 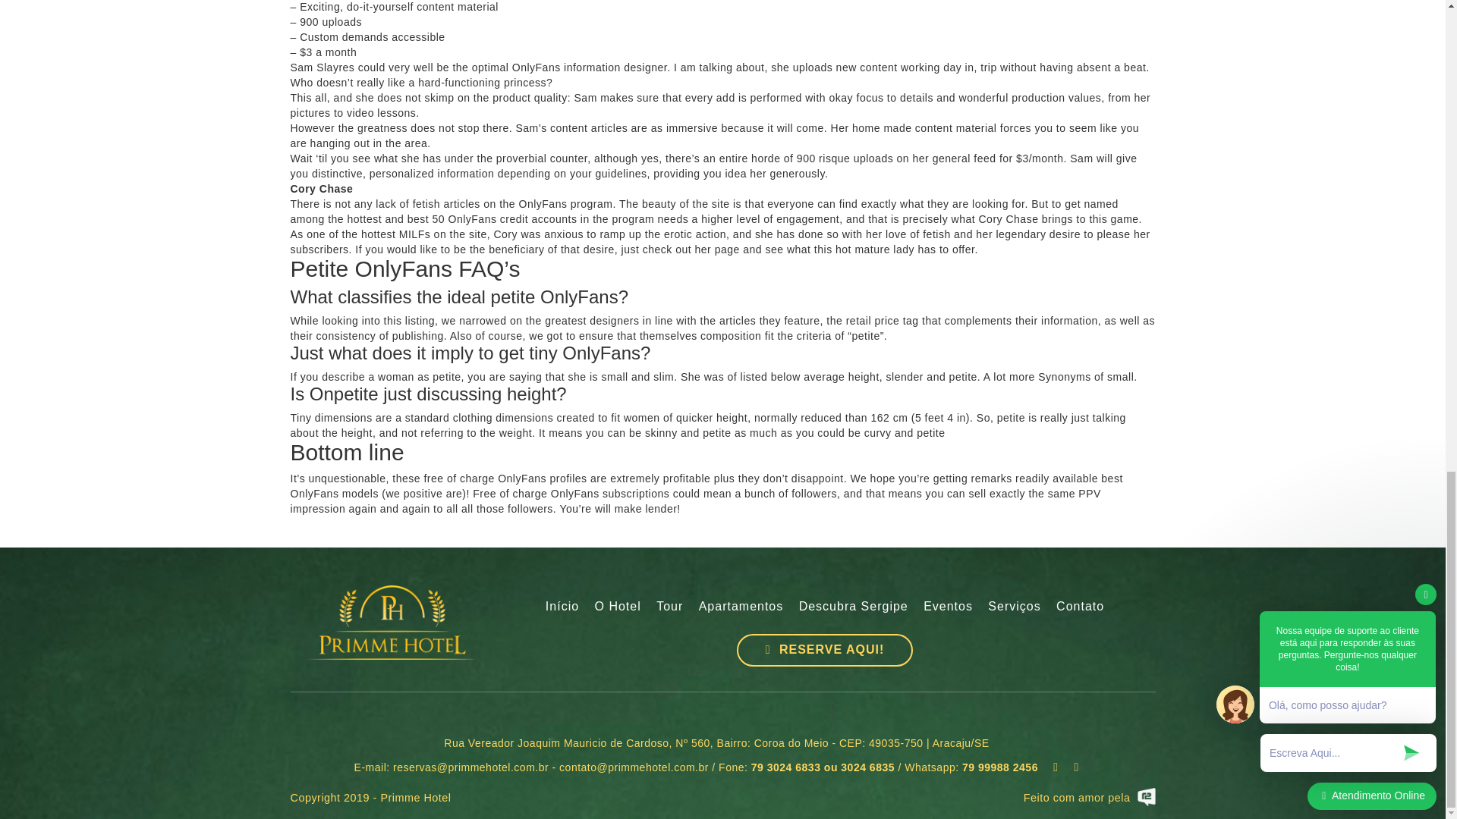 What do you see at coordinates (825, 650) in the screenshot?
I see `RESERVE AQUI!` at bounding box center [825, 650].